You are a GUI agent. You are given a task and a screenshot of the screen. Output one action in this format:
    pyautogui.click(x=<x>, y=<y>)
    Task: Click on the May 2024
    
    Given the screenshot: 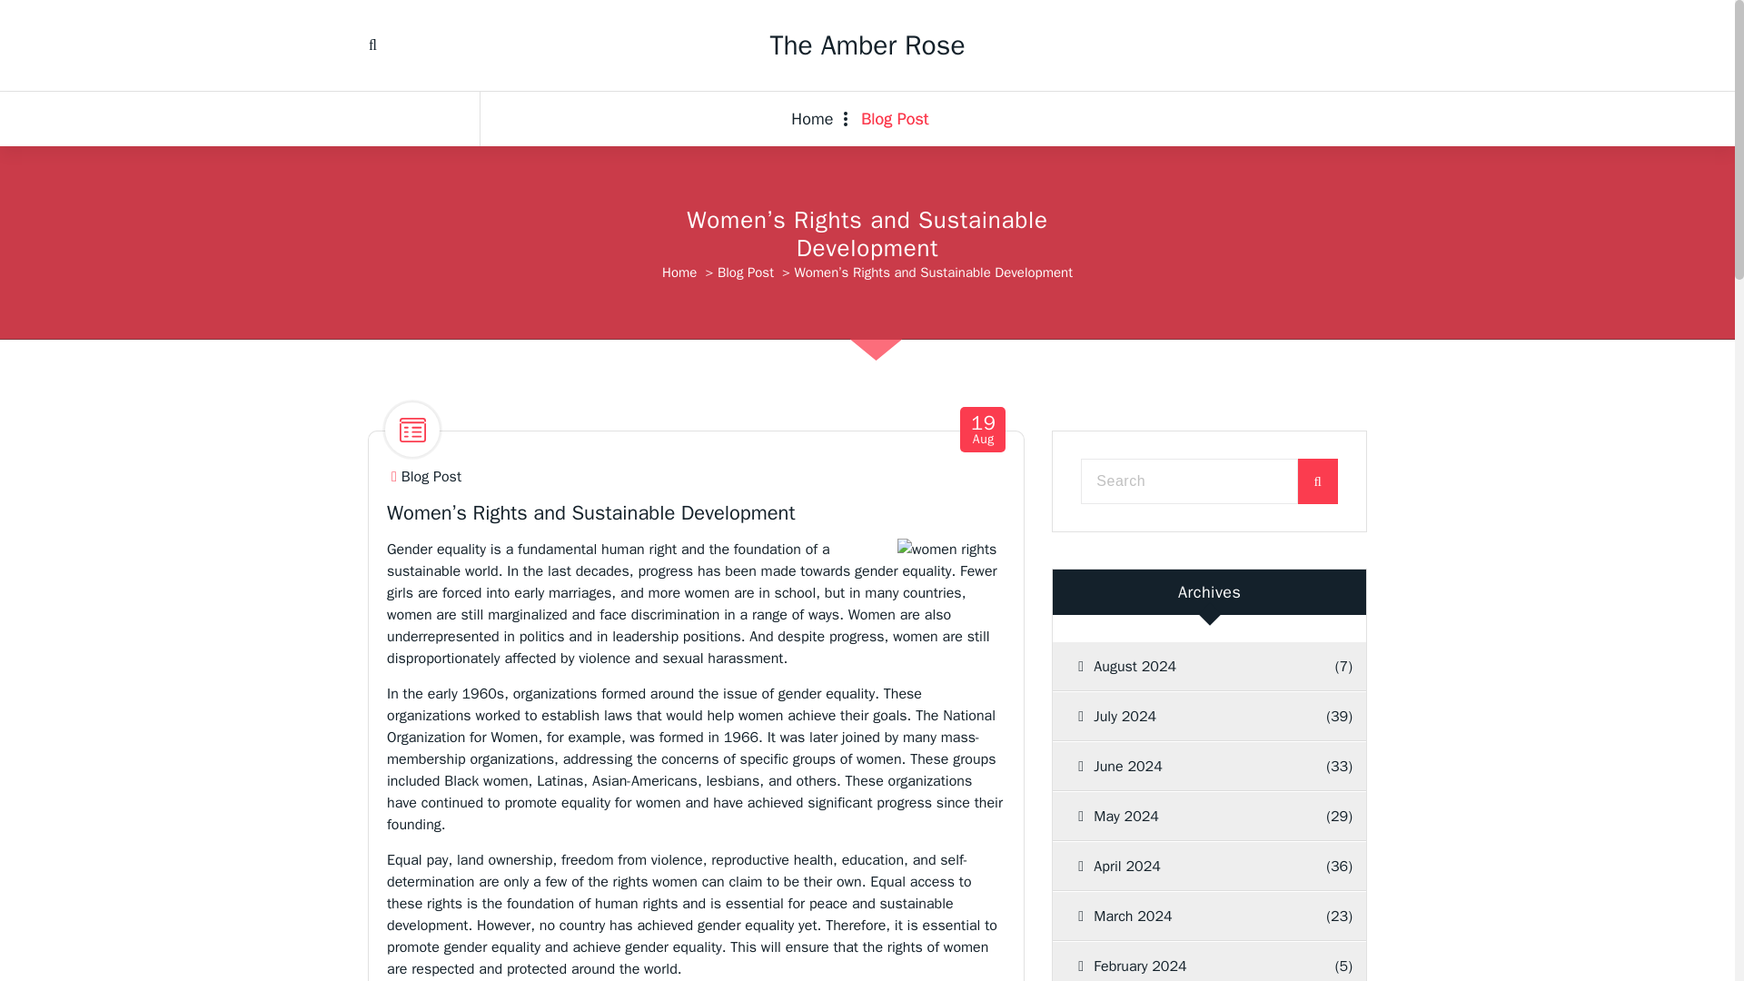 What is the action you would take?
    pyautogui.click(x=1187, y=816)
    